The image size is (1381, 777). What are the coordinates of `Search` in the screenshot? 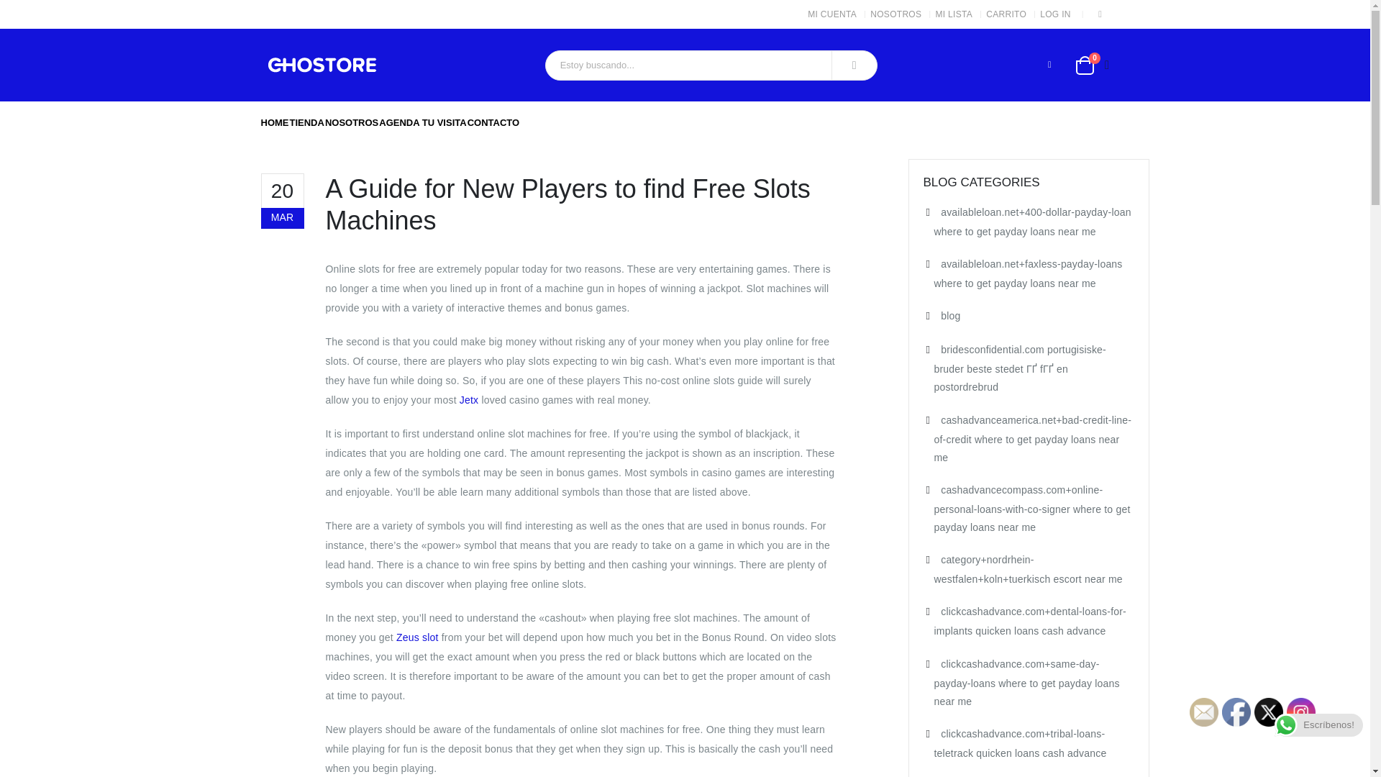 It's located at (854, 65).